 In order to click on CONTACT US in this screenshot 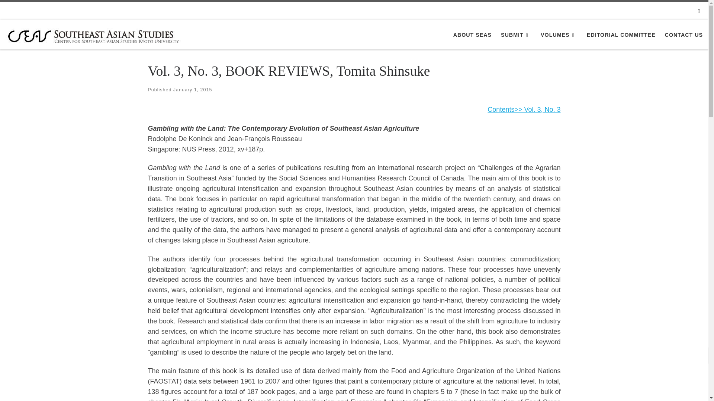, I will do `click(684, 35)`.